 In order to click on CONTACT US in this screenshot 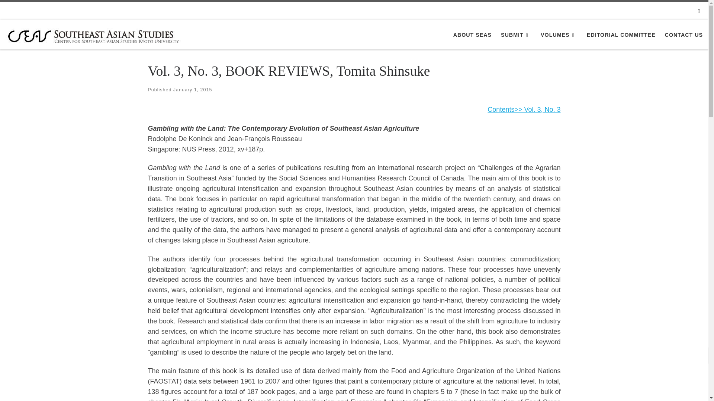, I will do `click(684, 35)`.